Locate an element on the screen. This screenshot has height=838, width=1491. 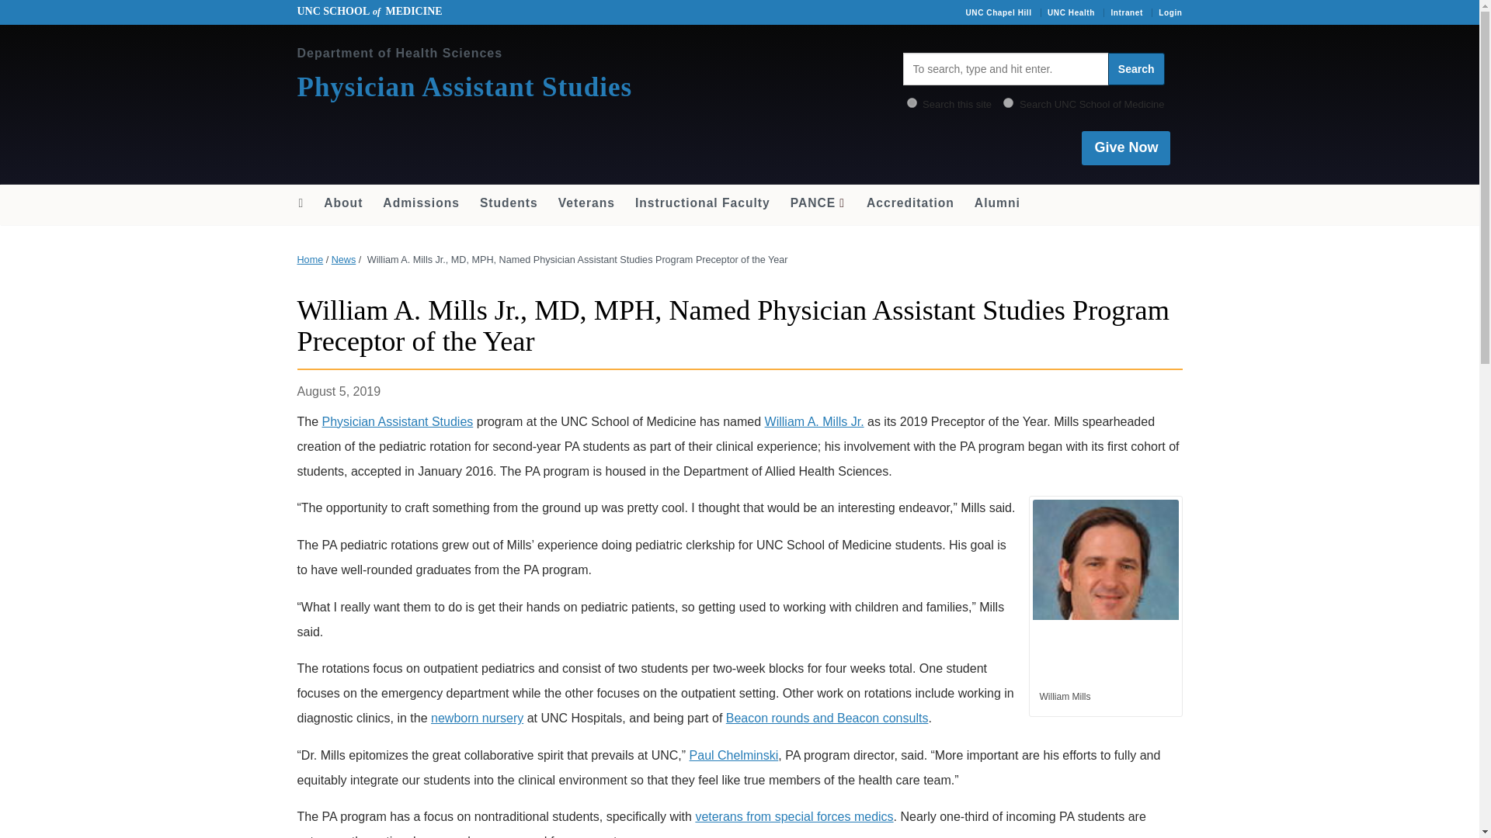
About is located at coordinates (343, 203).